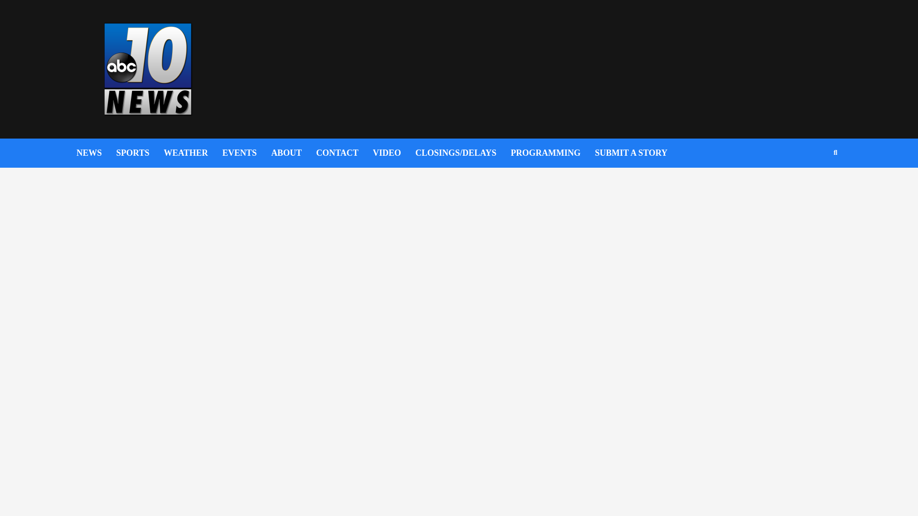 The width and height of the screenshot is (918, 516). Describe the element at coordinates (293, 153) in the screenshot. I see `ABOUT` at that location.